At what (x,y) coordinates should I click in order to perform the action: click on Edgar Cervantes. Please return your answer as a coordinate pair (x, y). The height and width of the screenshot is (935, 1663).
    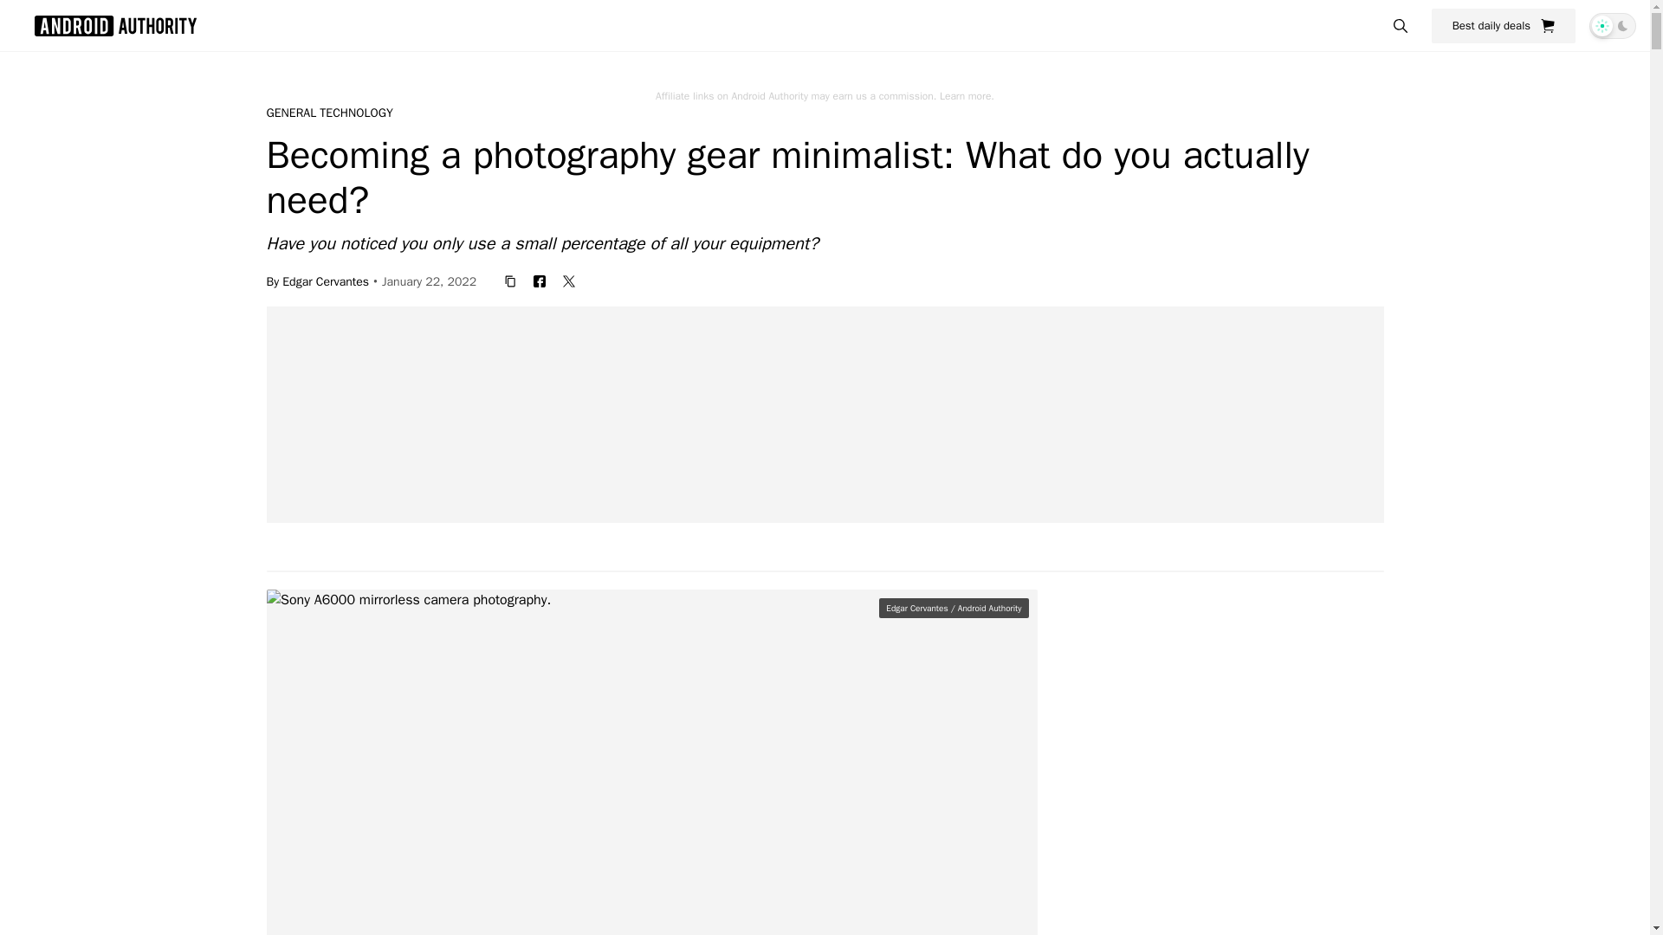
    Looking at the image, I should click on (326, 280).